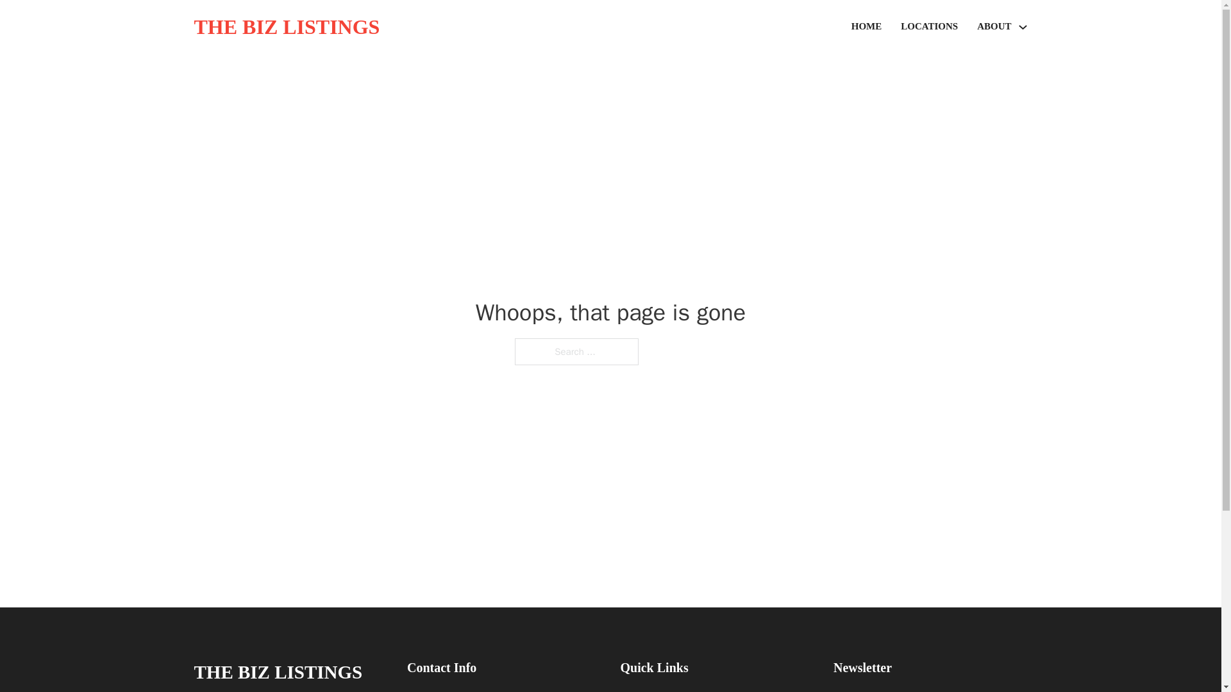  Describe the element at coordinates (286, 27) in the screenshot. I see `THE BIZ LISTINGS` at that location.